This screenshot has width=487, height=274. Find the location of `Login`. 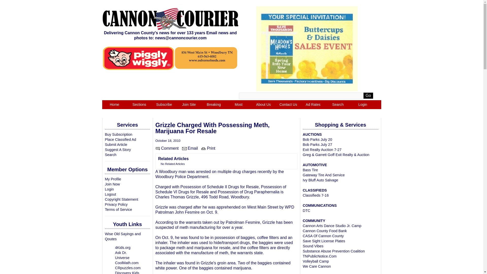

Login is located at coordinates (110, 189).